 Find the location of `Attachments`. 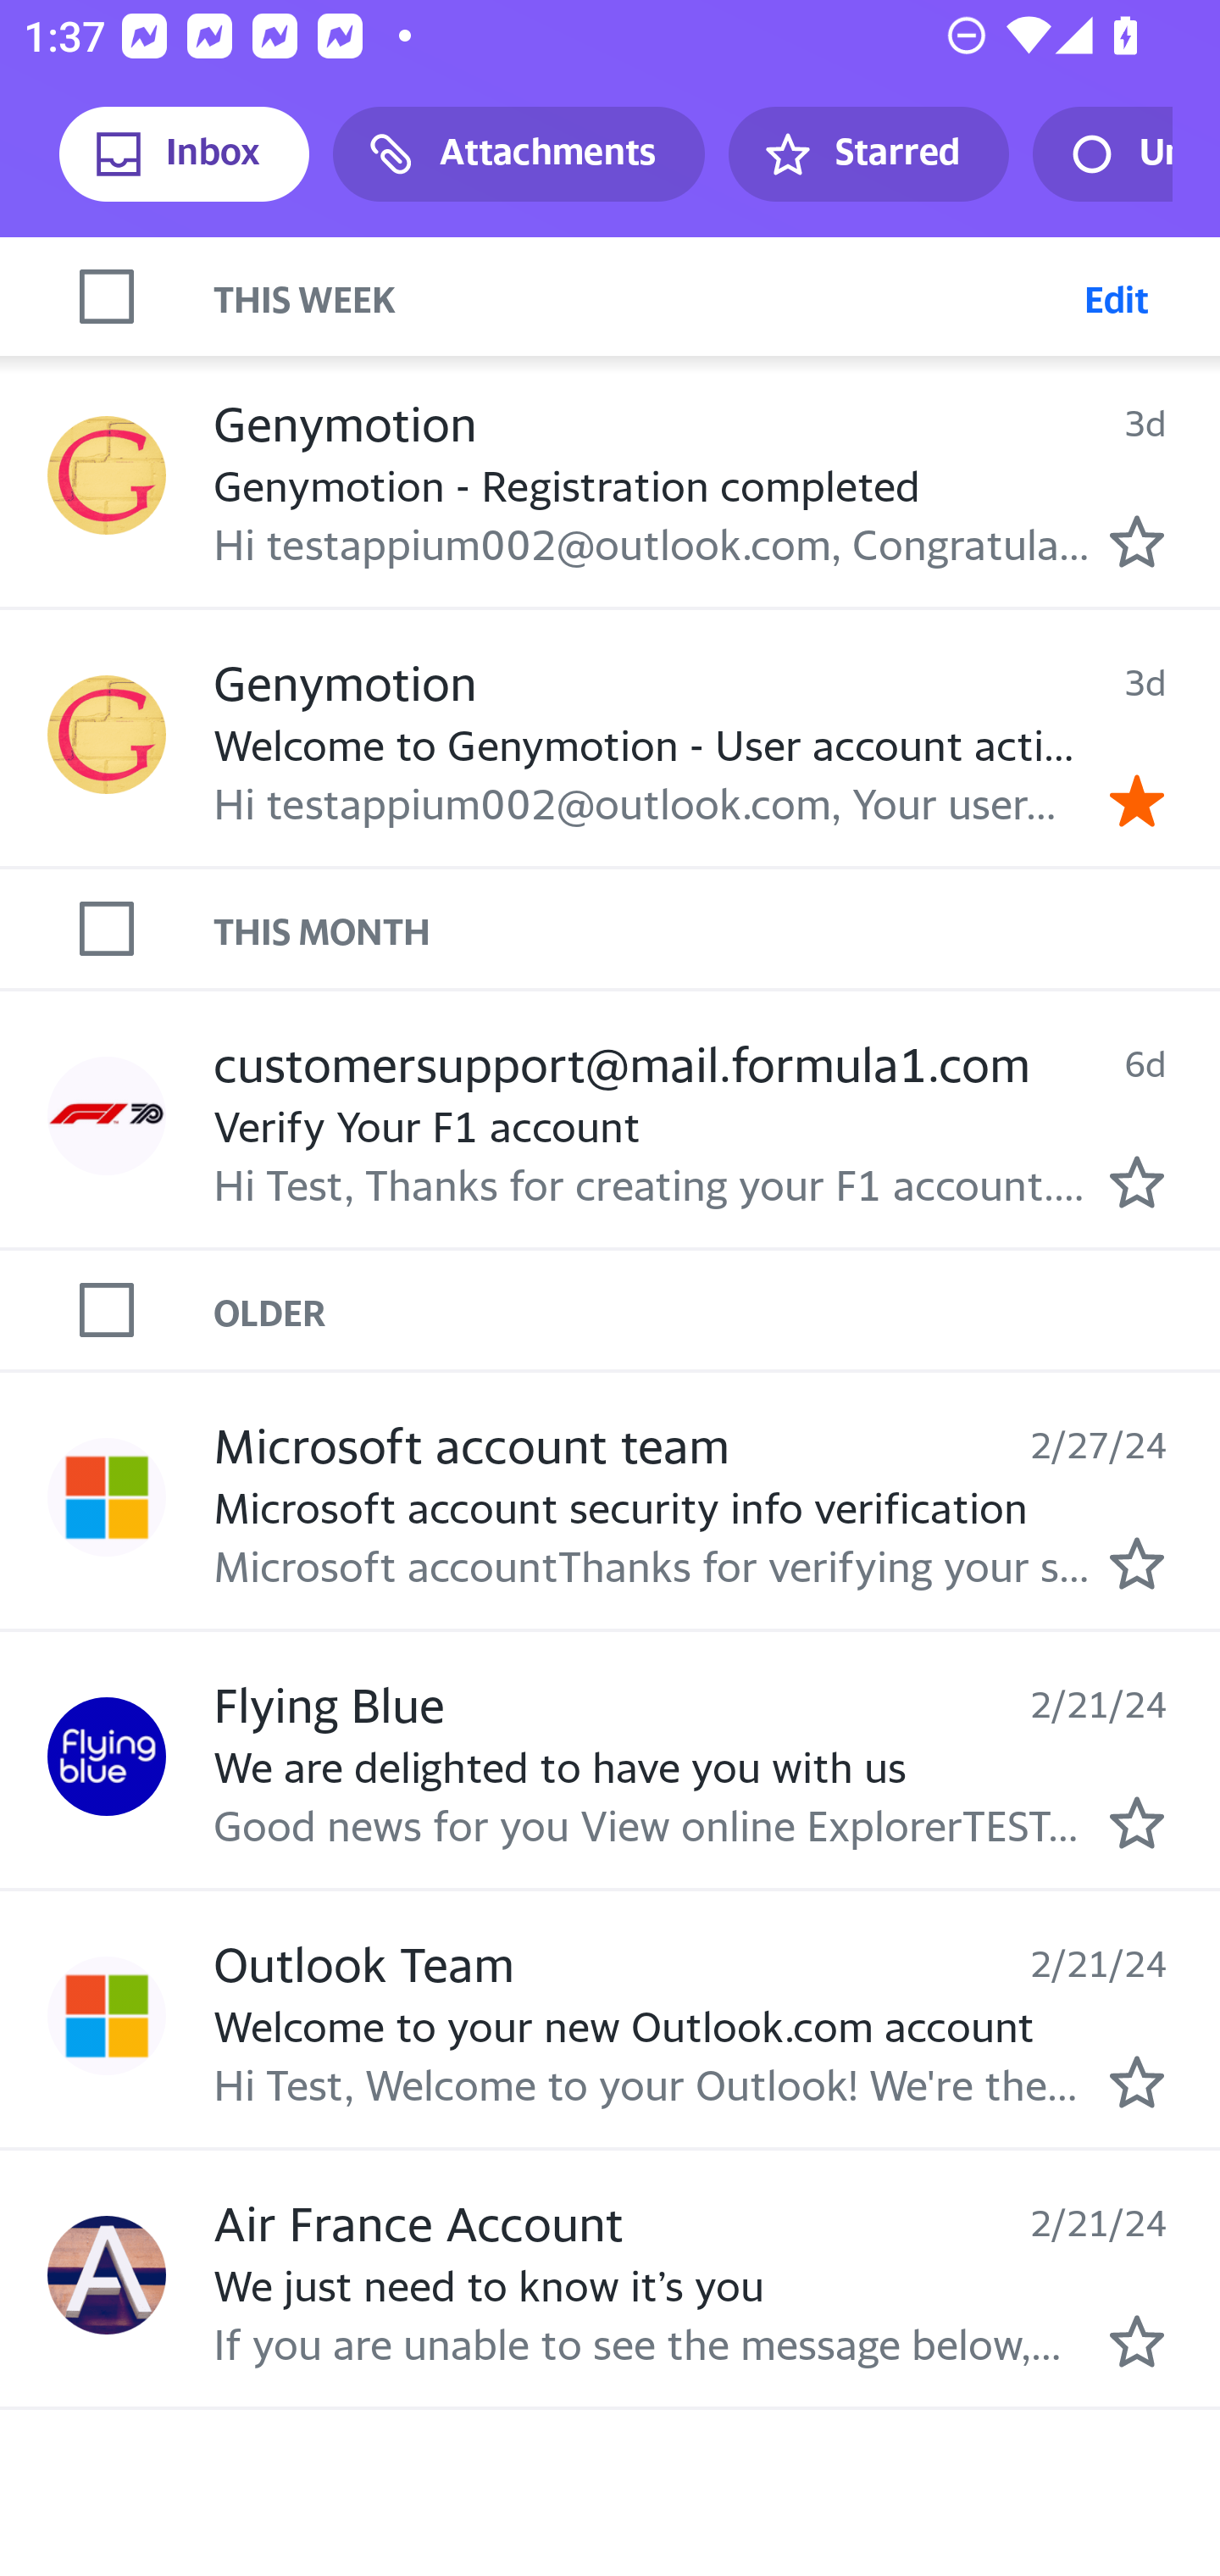

Attachments is located at coordinates (518, 154).